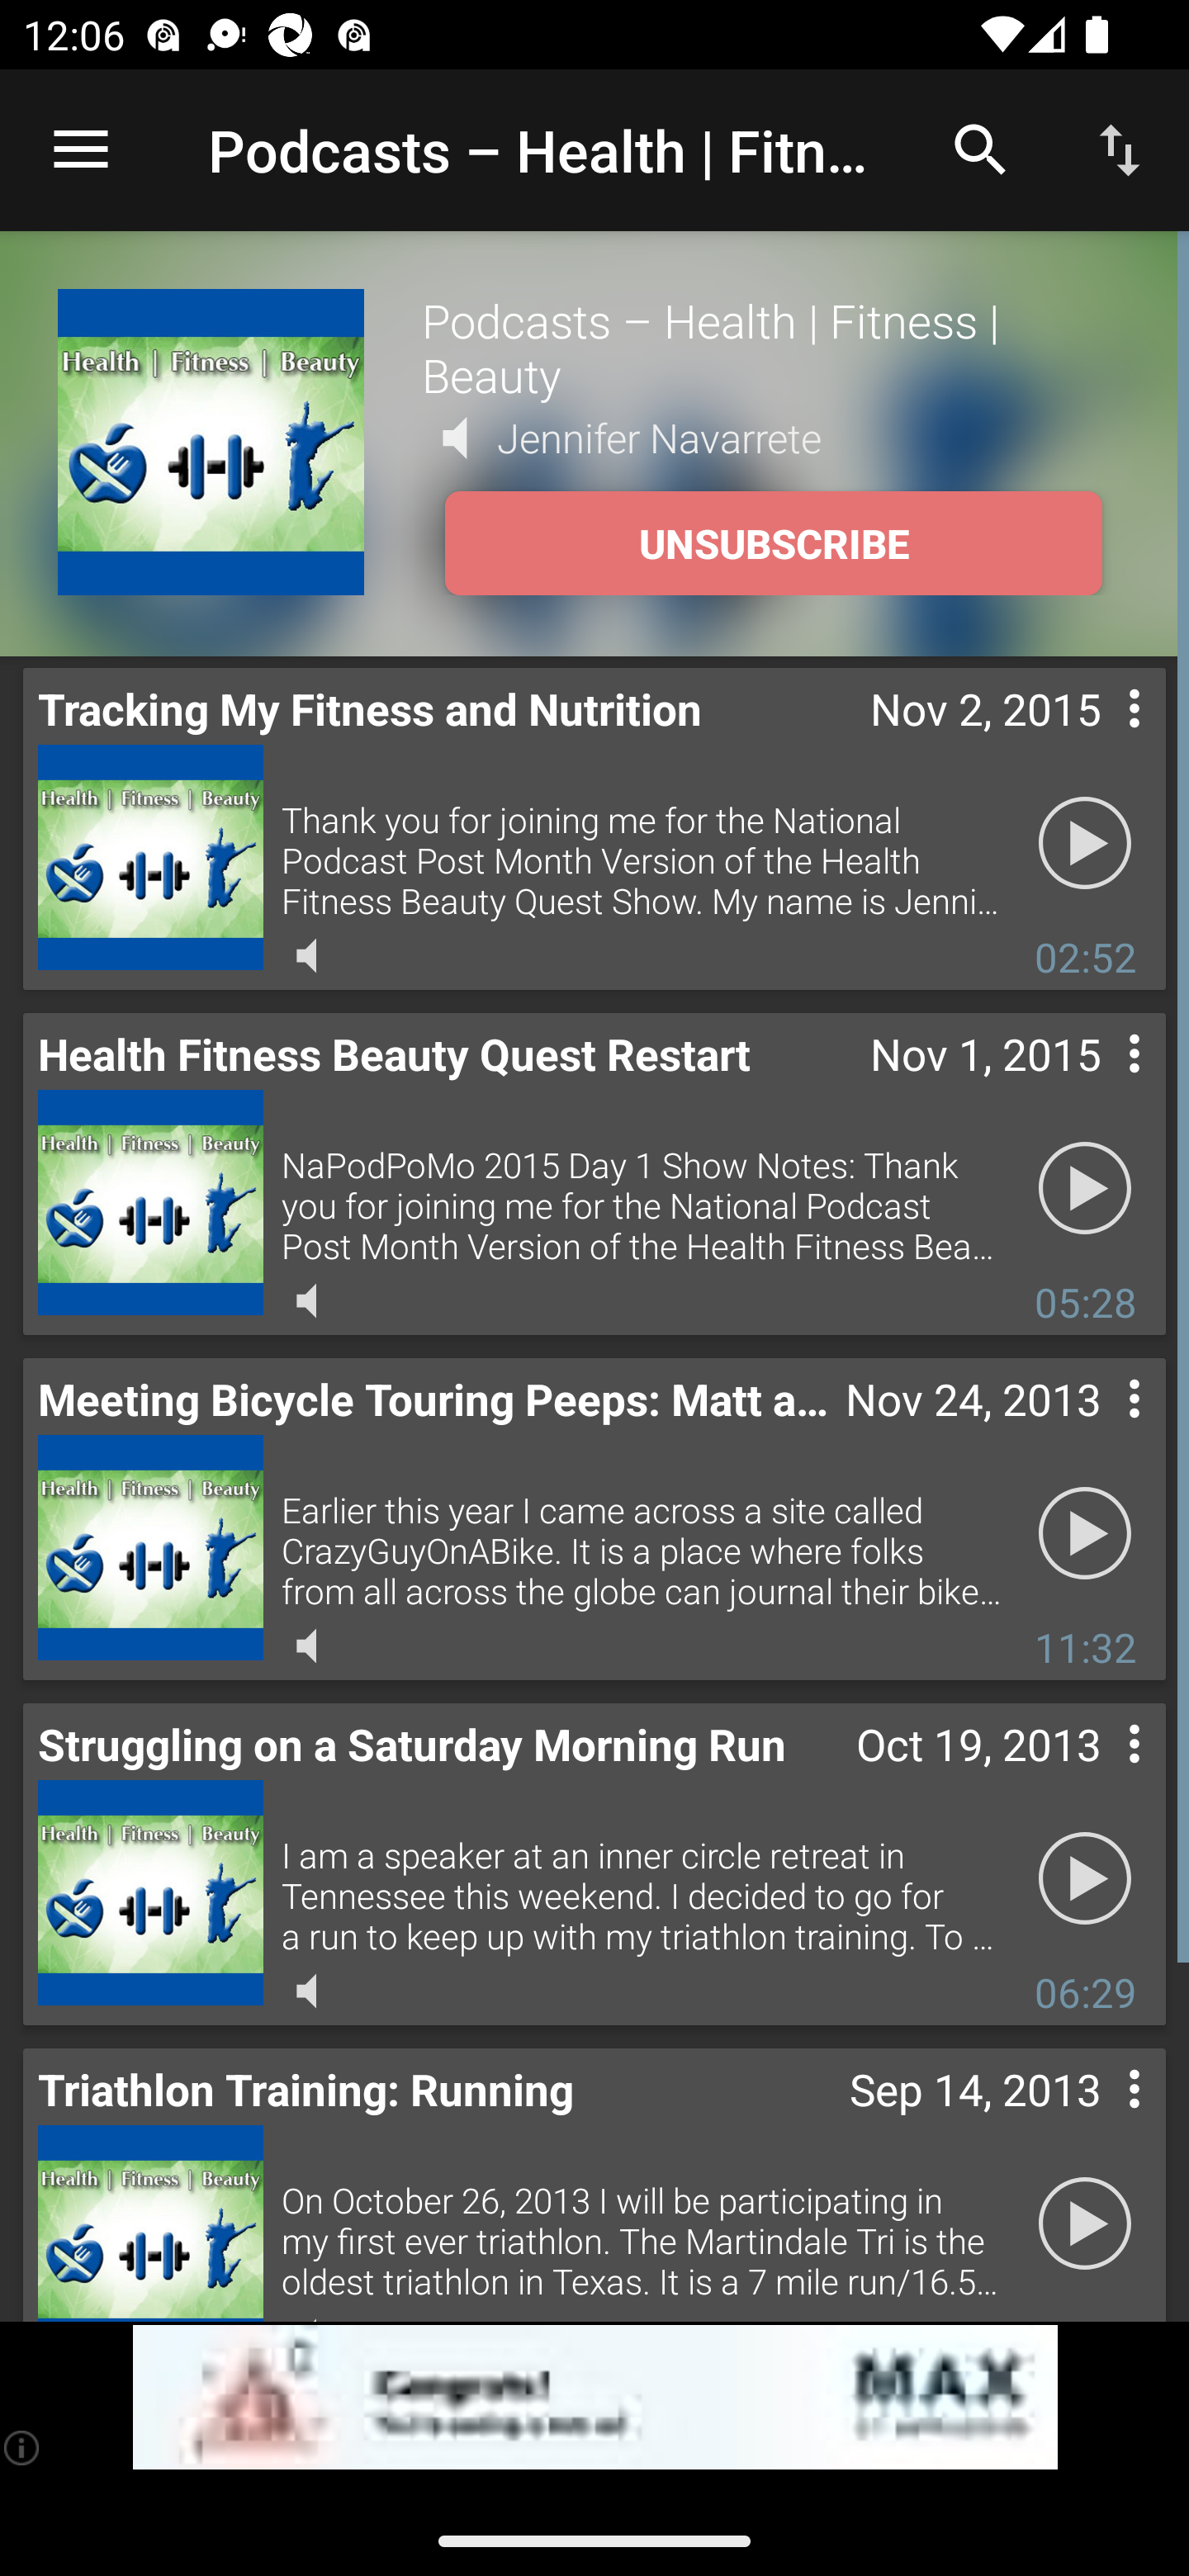 This screenshot has width=1189, height=2576. What do you see at coordinates (981, 149) in the screenshot?
I see `Search` at bounding box center [981, 149].